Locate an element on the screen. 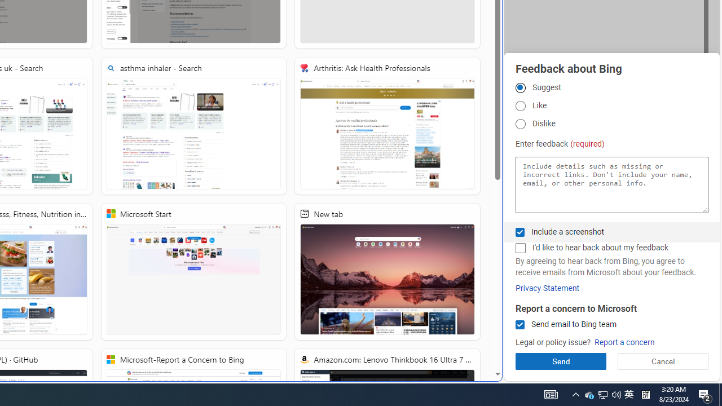 The image size is (722, 406). Report a concern is located at coordinates (624, 343).